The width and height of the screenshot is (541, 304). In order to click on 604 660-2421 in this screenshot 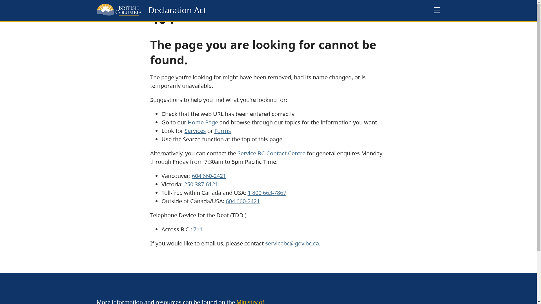, I will do `click(209, 176)`.